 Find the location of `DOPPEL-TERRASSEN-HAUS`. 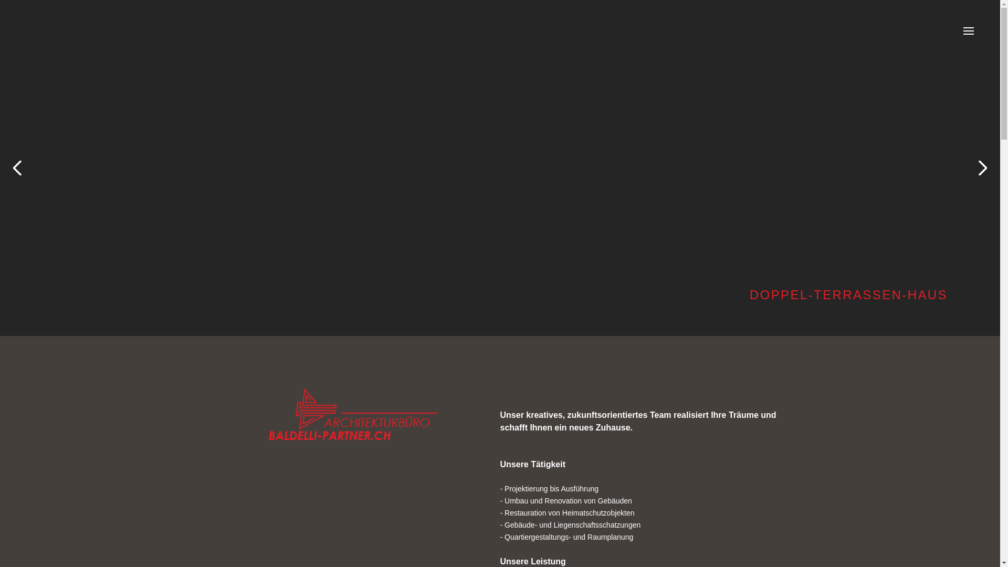

DOPPEL-TERRASSEN-HAUS is located at coordinates (500, 168).